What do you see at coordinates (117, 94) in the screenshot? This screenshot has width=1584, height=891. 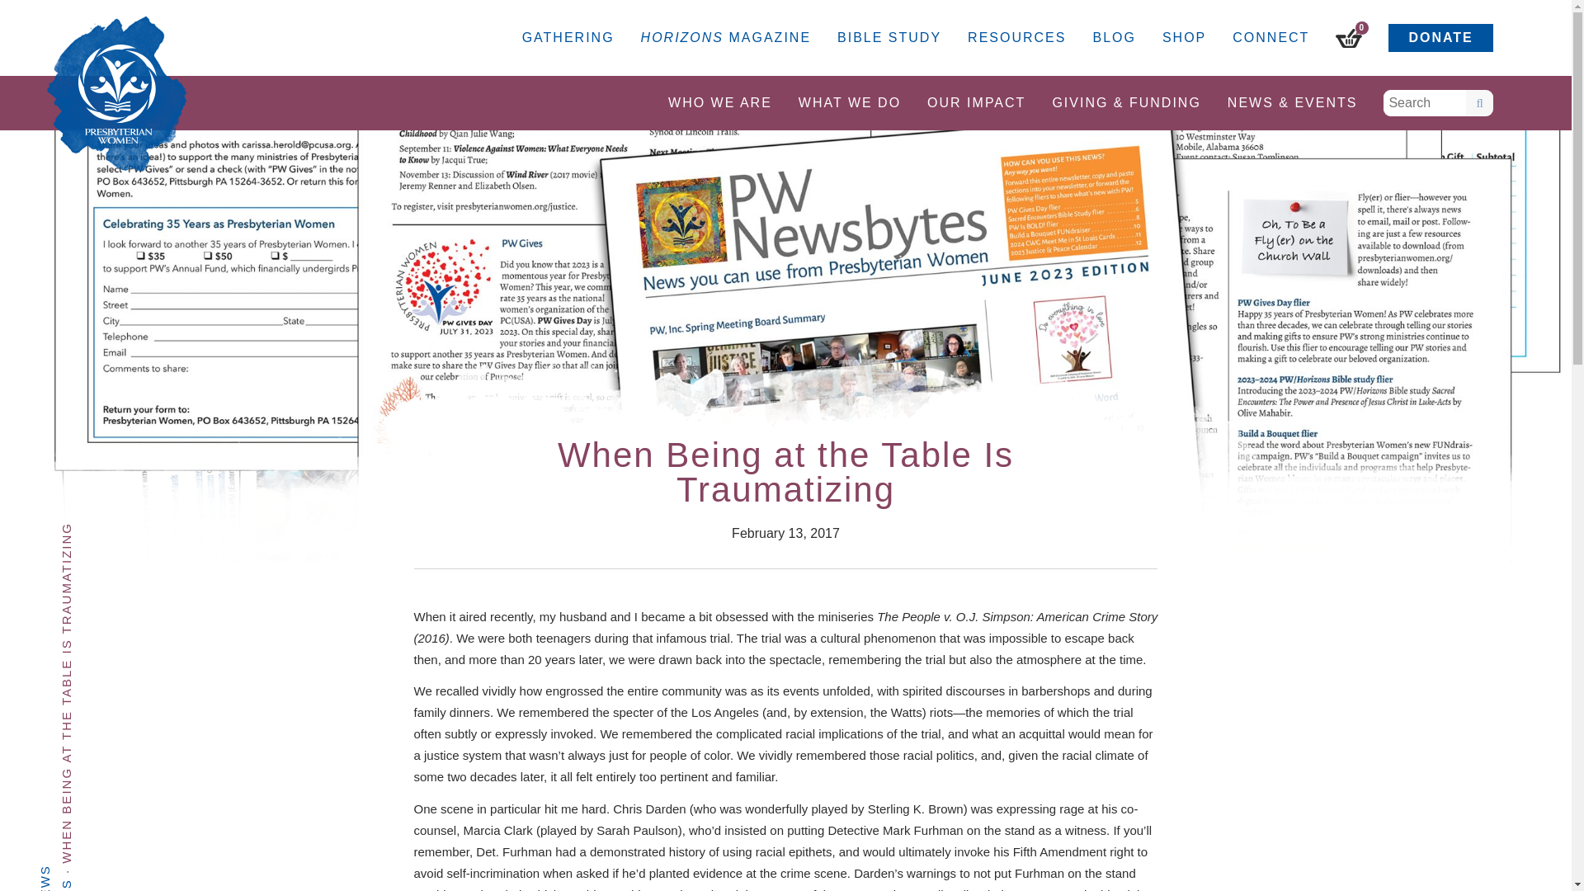 I see `Presbyterian Women` at bounding box center [117, 94].